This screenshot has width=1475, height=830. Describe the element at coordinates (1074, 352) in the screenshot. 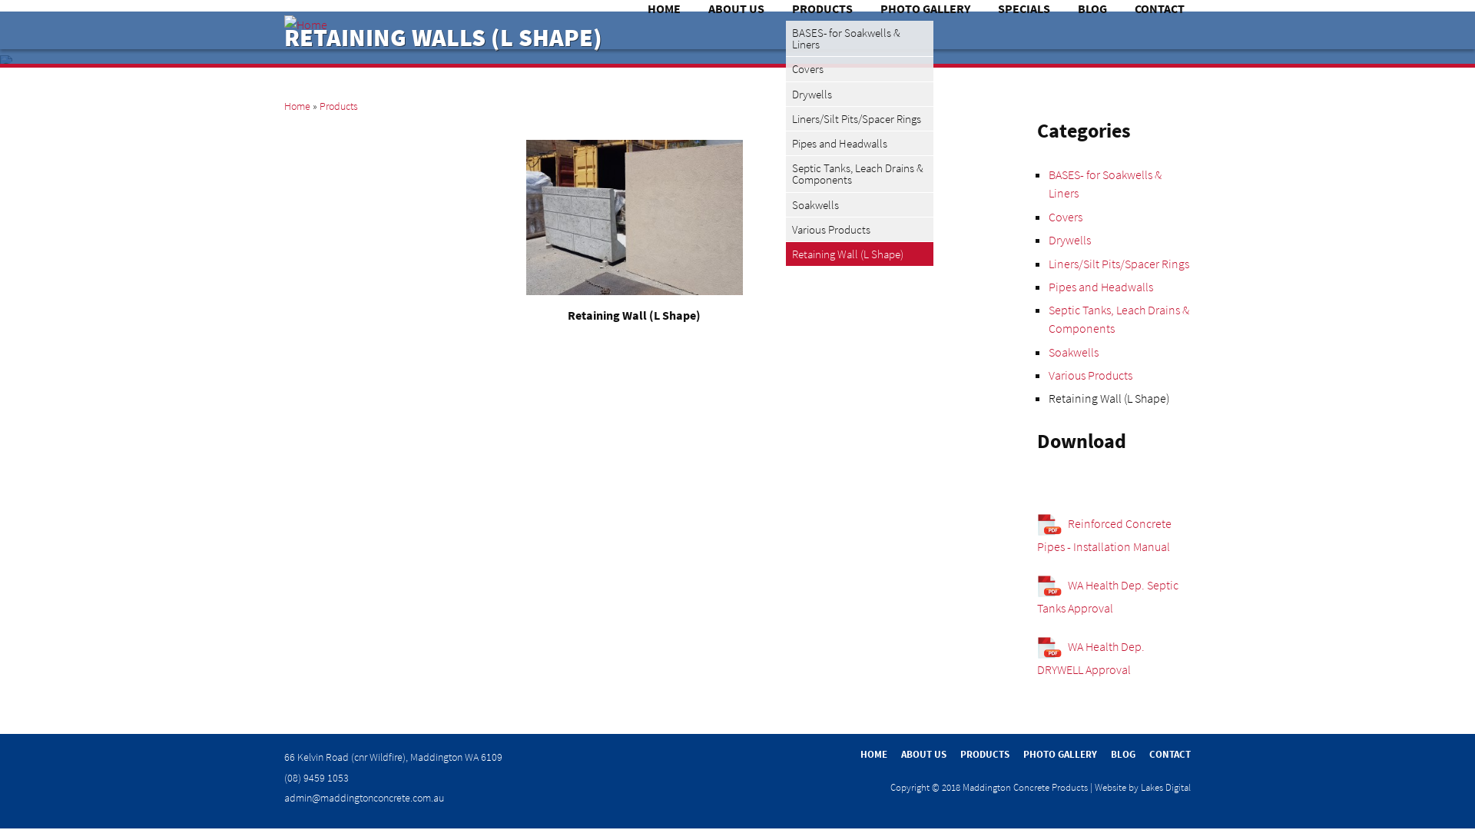

I see `Soakwells` at that location.